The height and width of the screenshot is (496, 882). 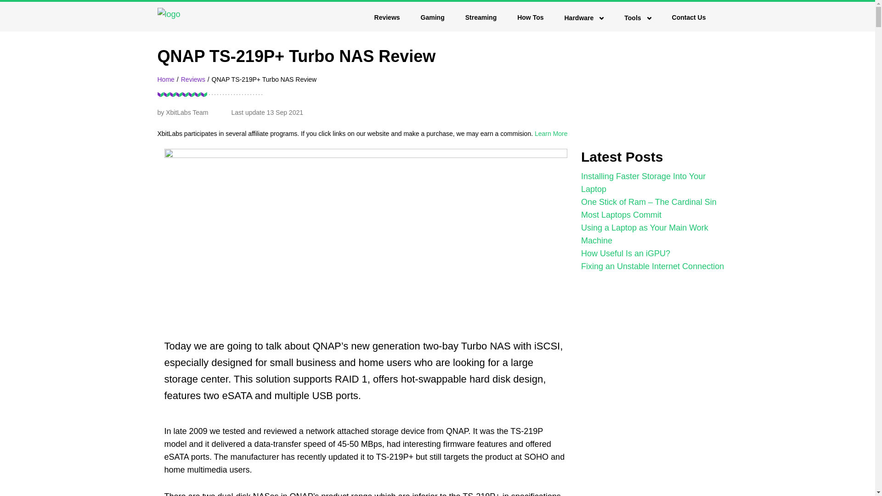 What do you see at coordinates (583, 18) in the screenshot?
I see `Hardware` at bounding box center [583, 18].